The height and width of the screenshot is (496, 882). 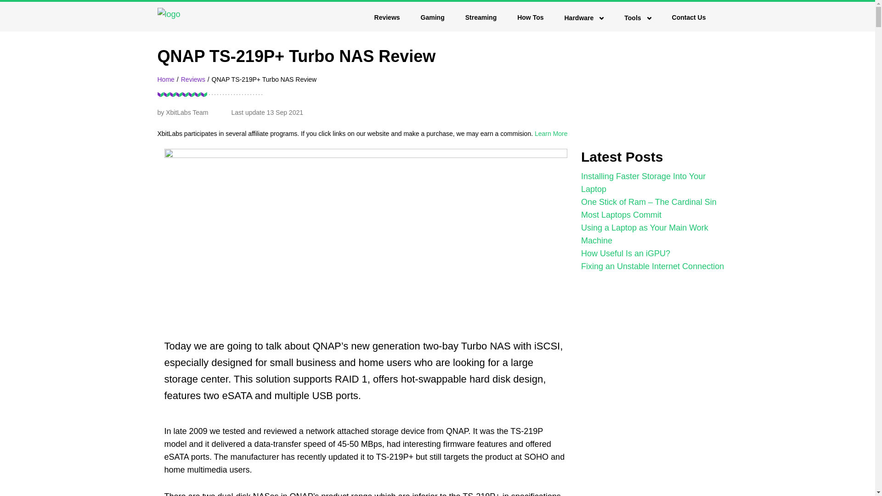 What do you see at coordinates (583, 18) in the screenshot?
I see `Hardware` at bounding box center [583, 18].